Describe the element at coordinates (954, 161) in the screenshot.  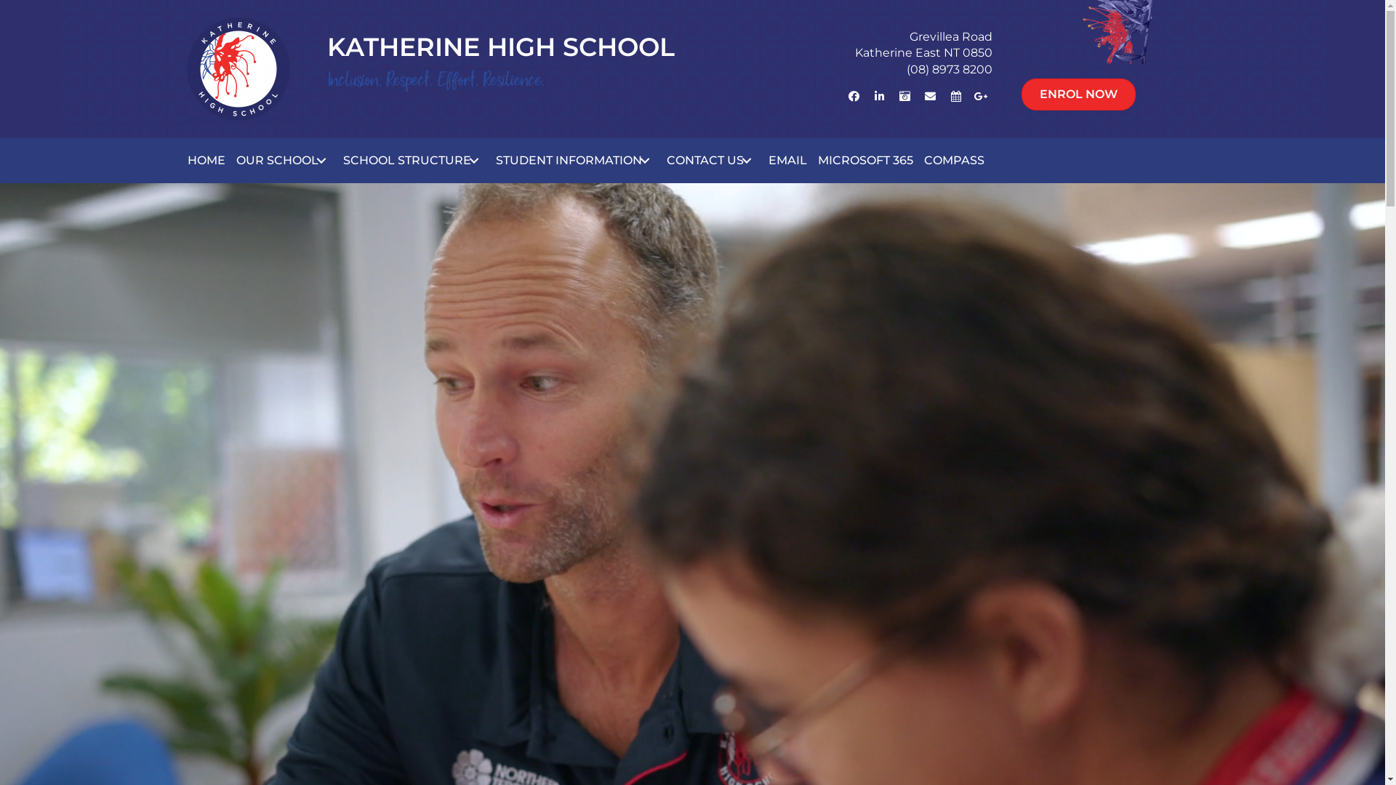
I see `COMPASS` at that location.